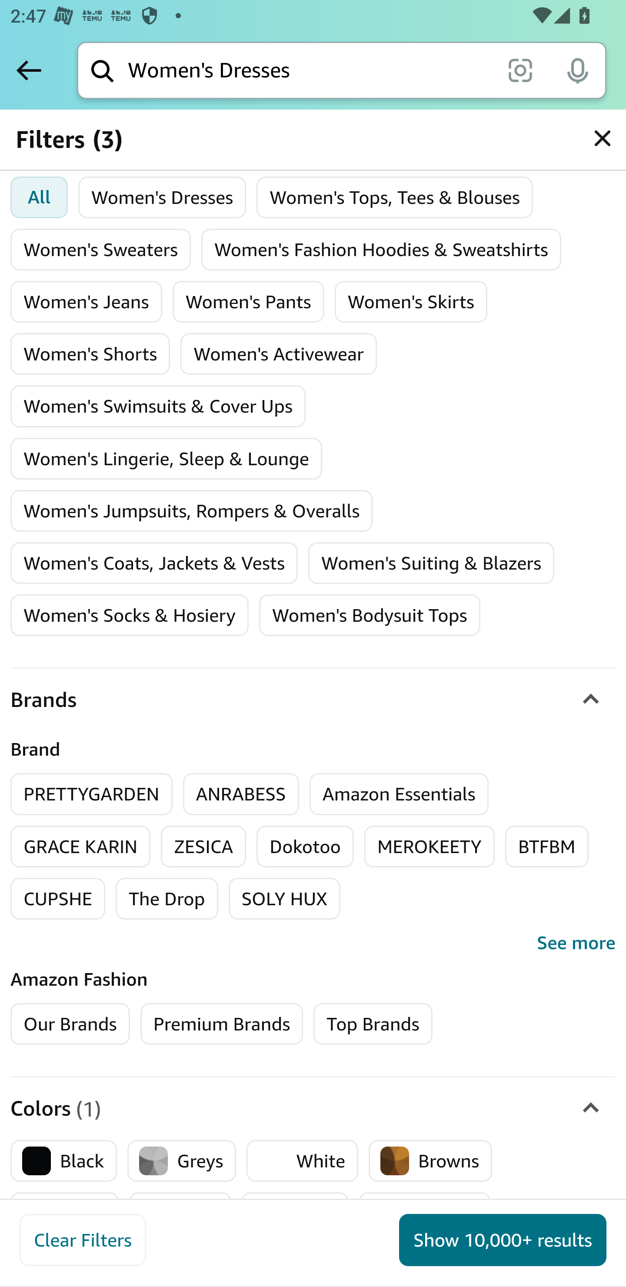 Image resolution: width=626 pixels, height=1287 pixels. I want to click on Back, so click(29, 70).